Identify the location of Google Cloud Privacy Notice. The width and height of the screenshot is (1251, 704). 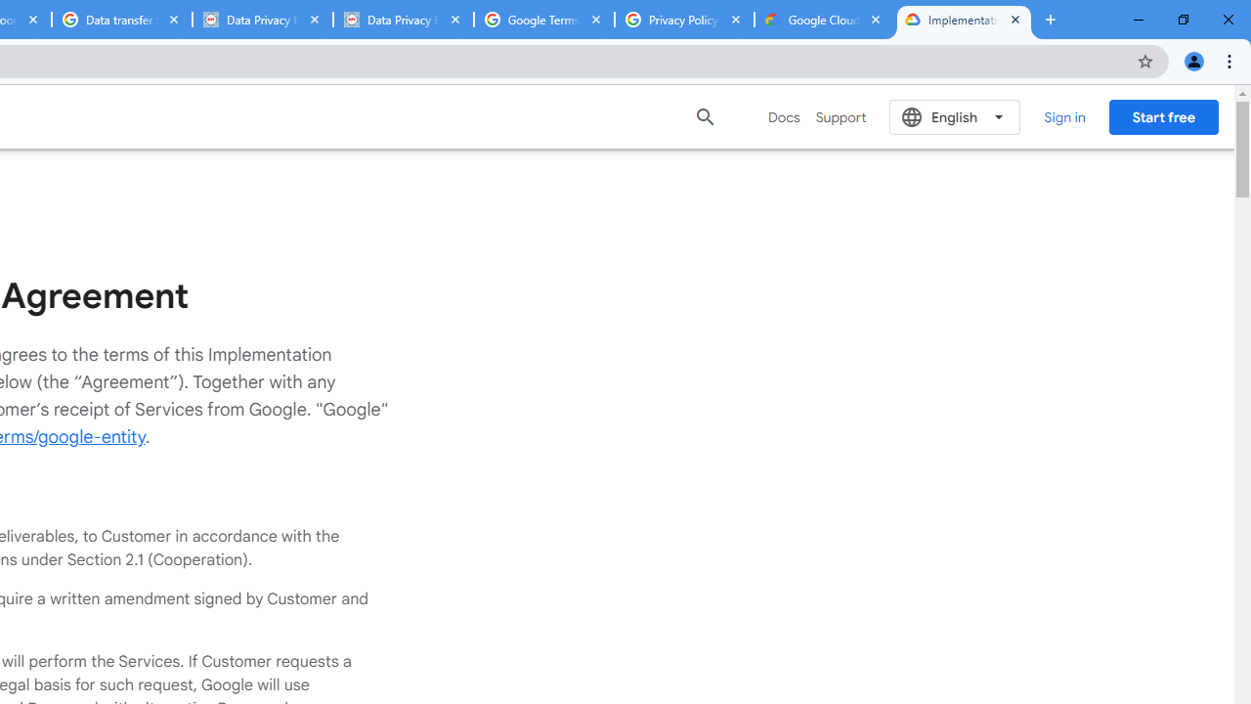
(824, 20).